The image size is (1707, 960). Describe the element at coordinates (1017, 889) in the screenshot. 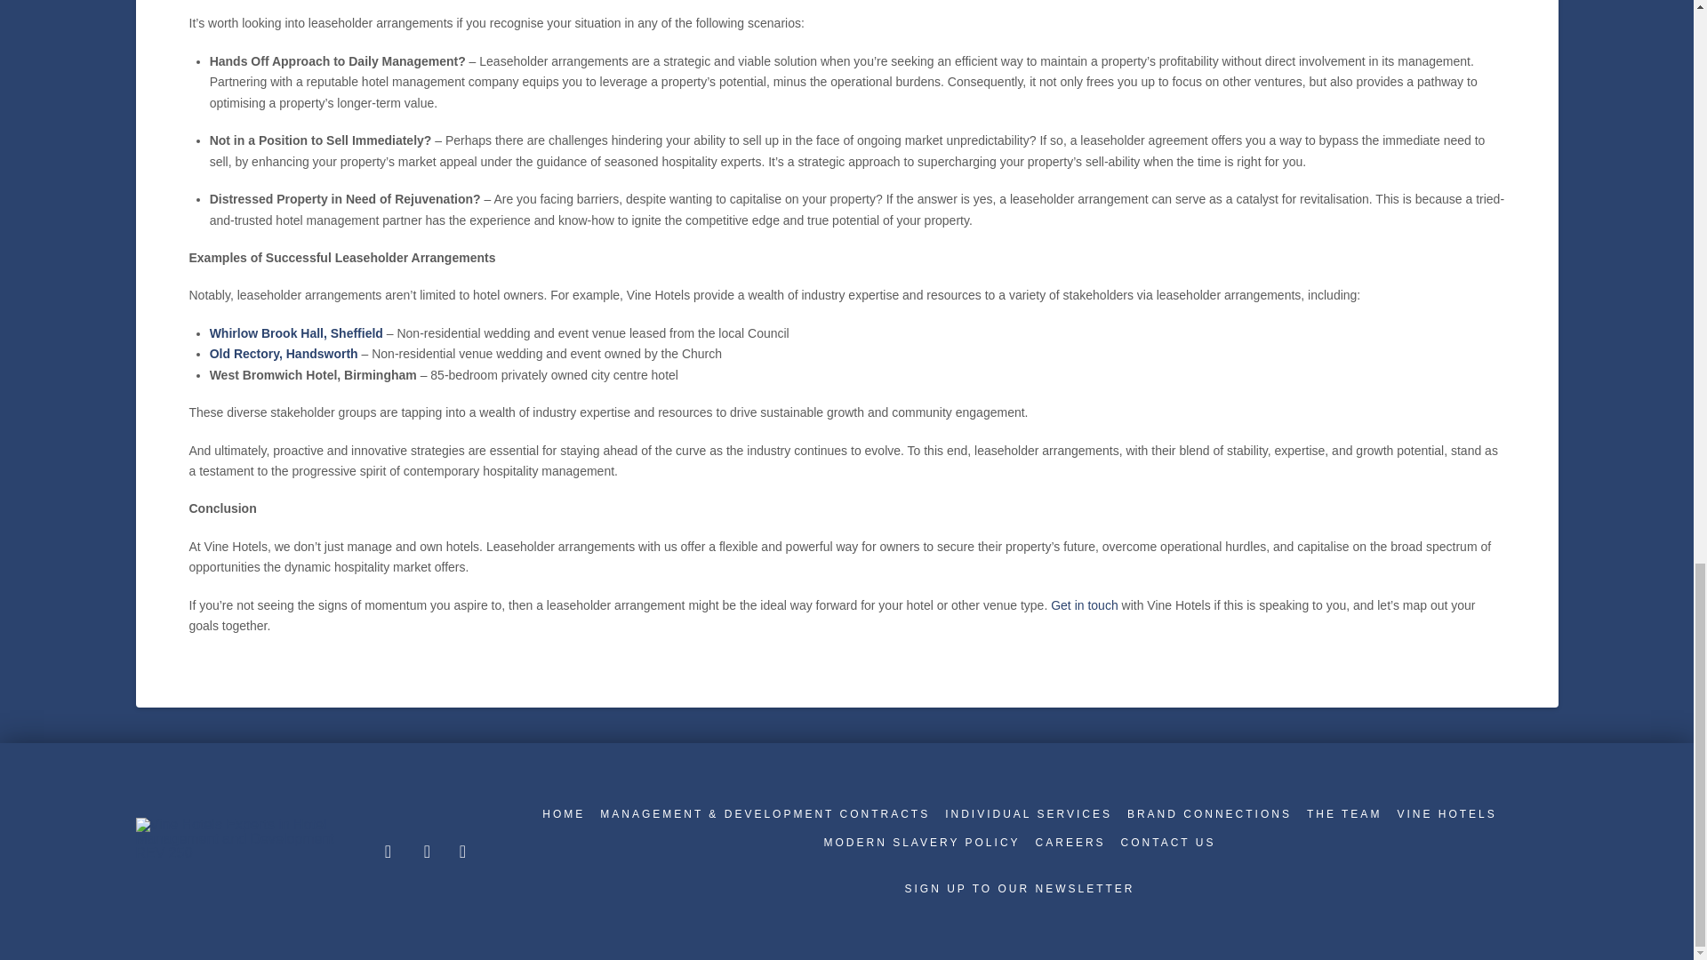

I see `SIGN UP TO OUR NEWSLETTER` at that location.